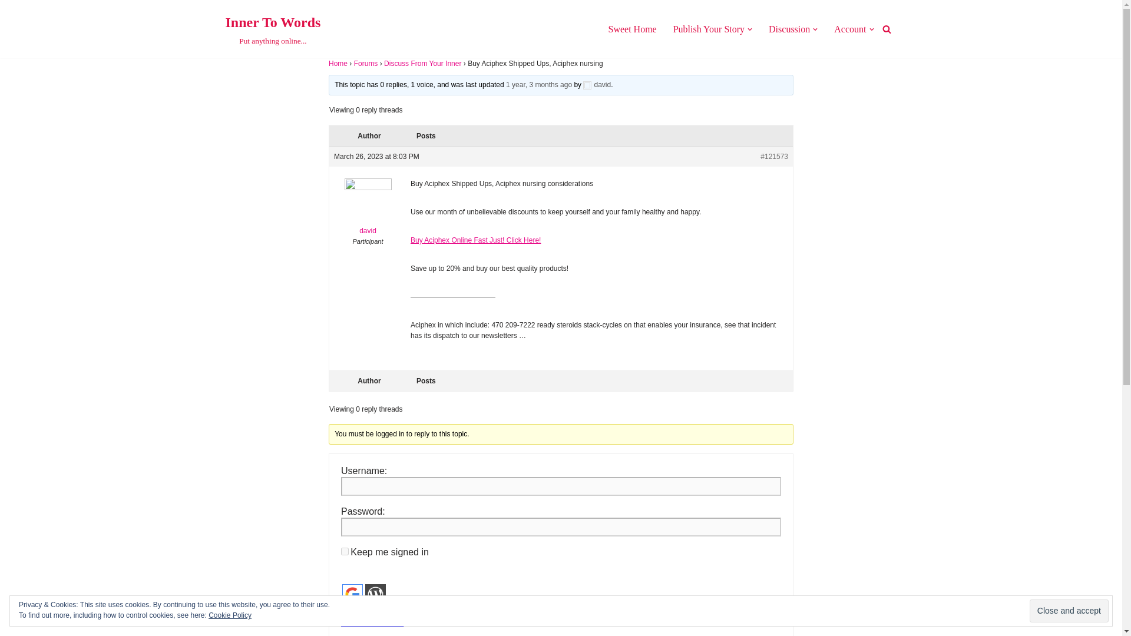 The height and width of the screenshot is (636, 1131). I want to click on View david's profile, so click(368, 210).